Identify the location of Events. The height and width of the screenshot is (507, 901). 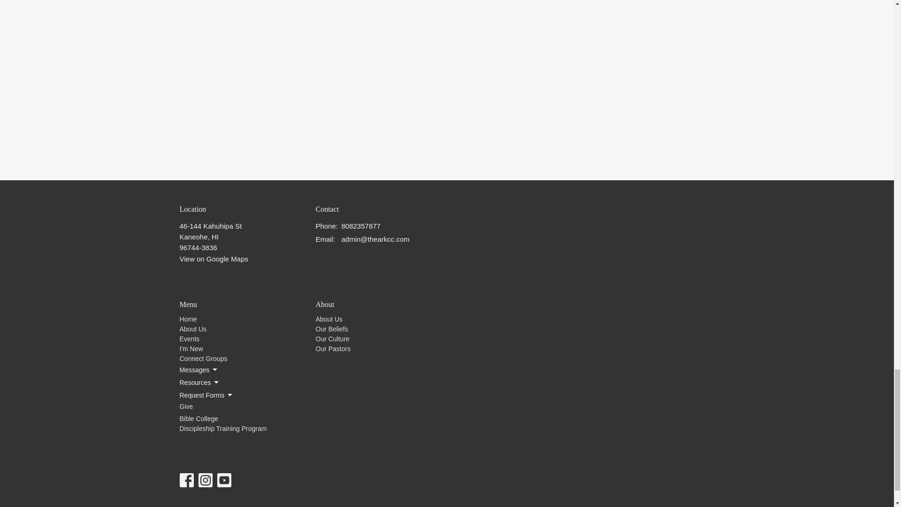
(189, 339).